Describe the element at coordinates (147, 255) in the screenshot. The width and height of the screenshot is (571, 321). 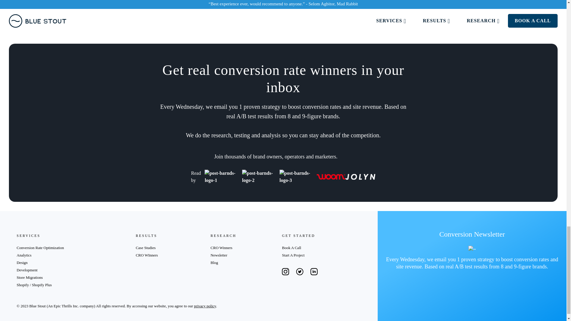
I see `CRO WInners` at that location.